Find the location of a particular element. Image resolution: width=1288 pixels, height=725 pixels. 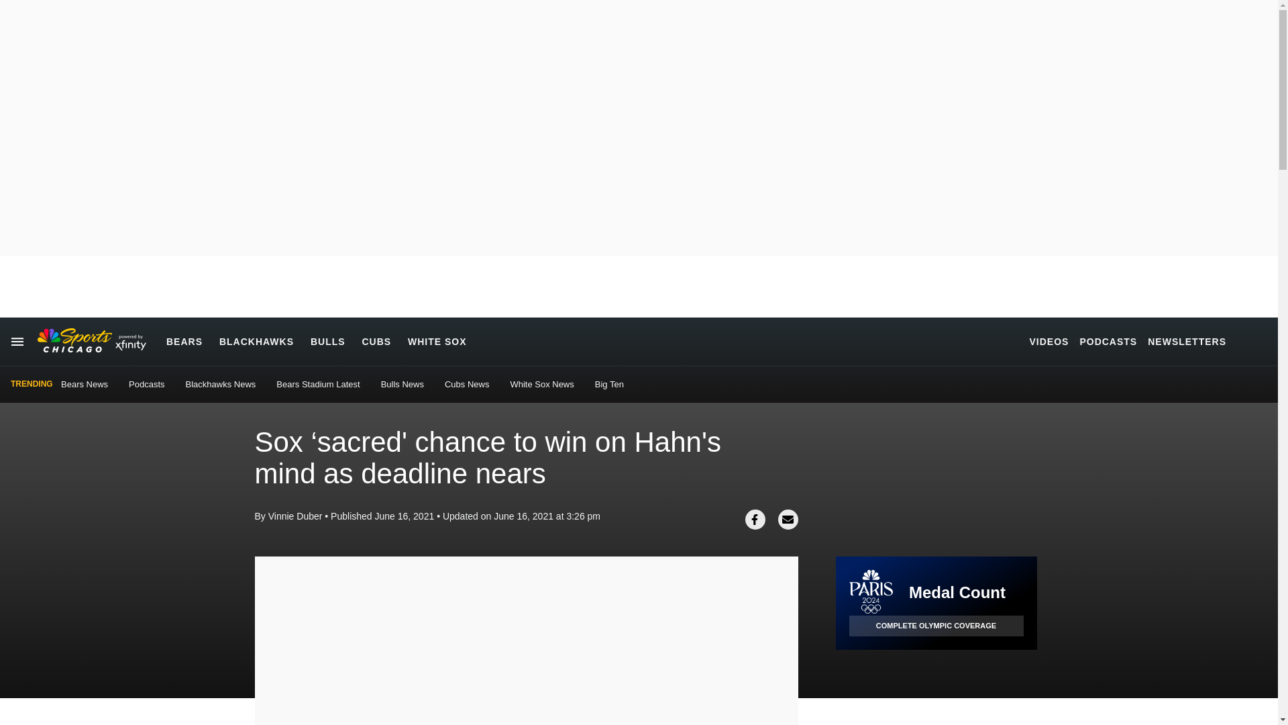

WHITE SOX is located at coordinates (437, 341).